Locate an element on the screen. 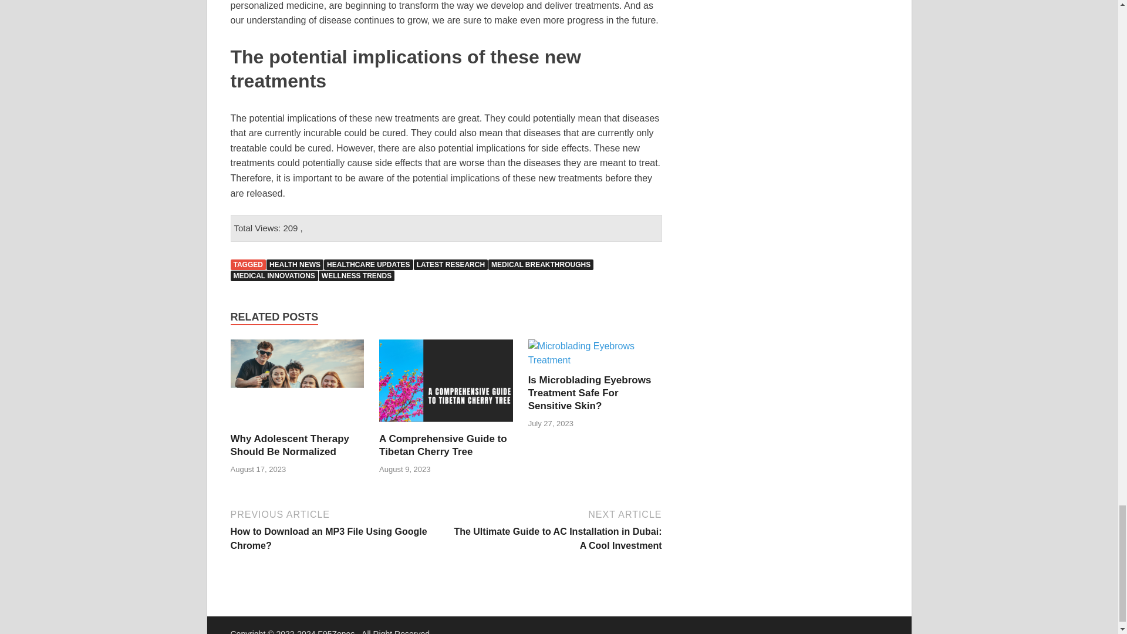 Image resolution: width=1127 pixels, height=634 pixels. Why Adolescent Therapy Should Be Normalized is located at coordinates (297, 425).